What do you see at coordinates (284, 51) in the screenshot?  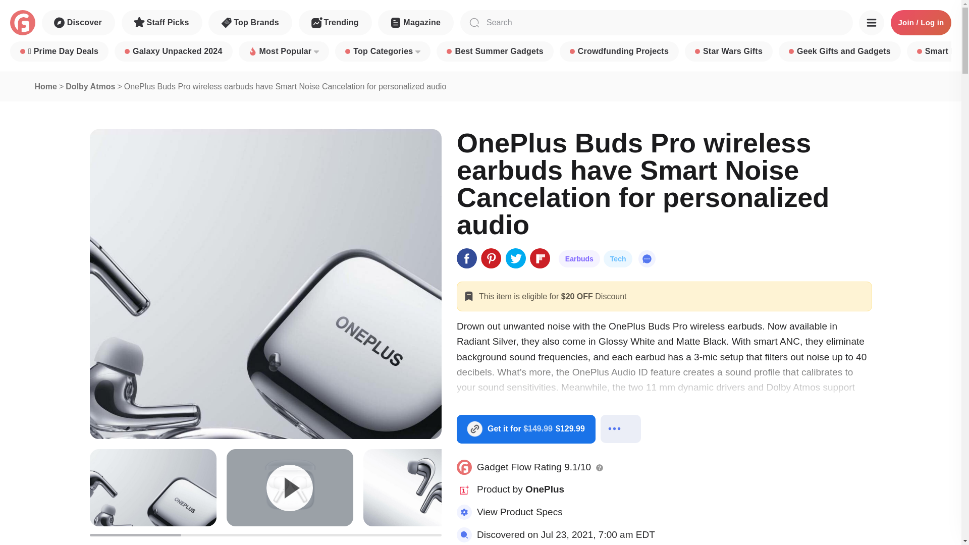 I see `Most Popular` at bounding box center [284, 51].